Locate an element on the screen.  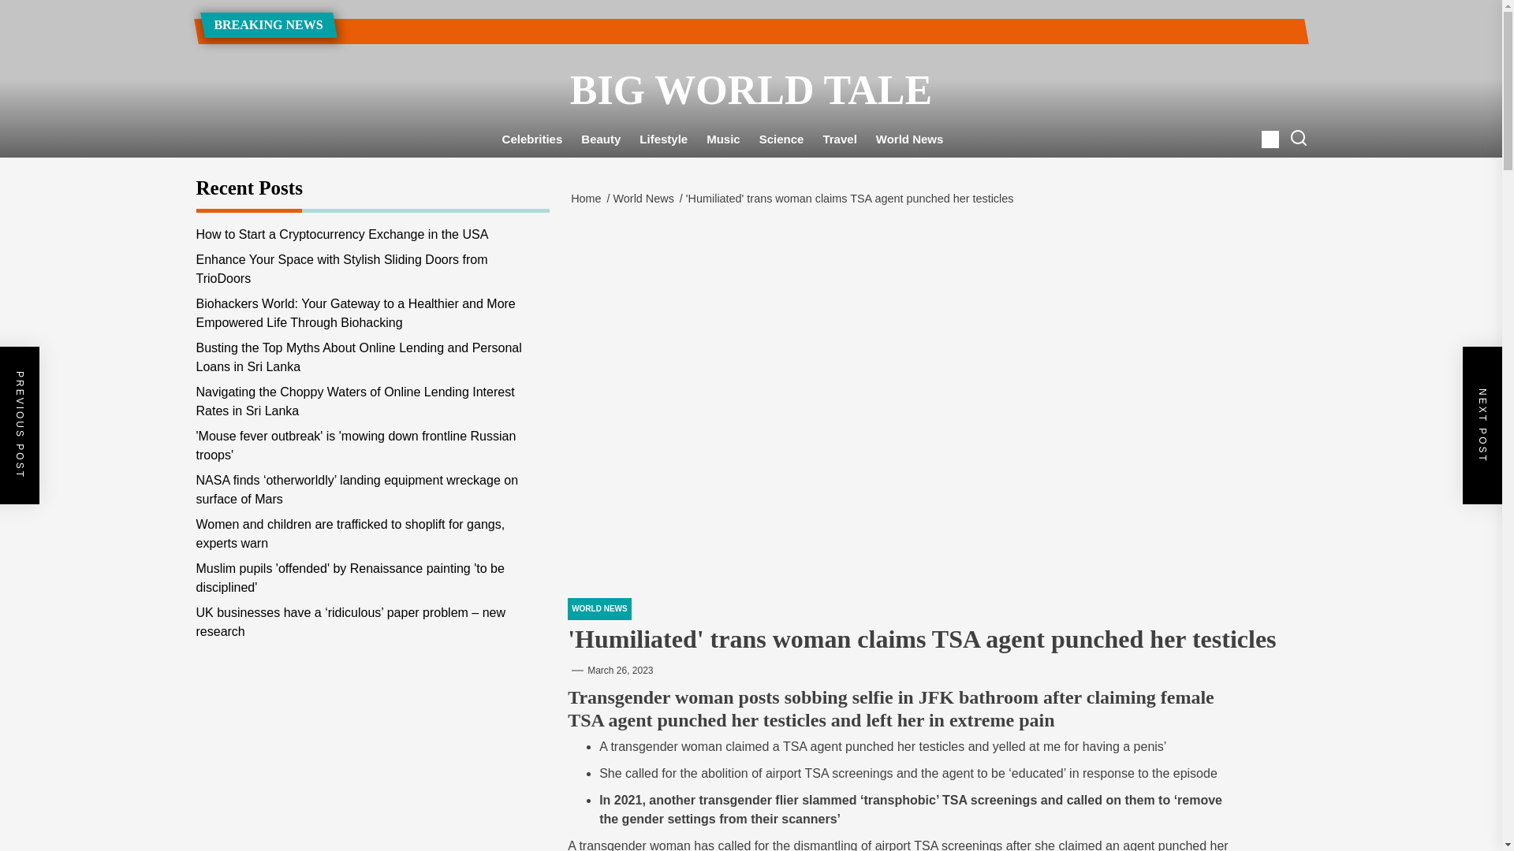
Music is located at coordinates (722, 139).